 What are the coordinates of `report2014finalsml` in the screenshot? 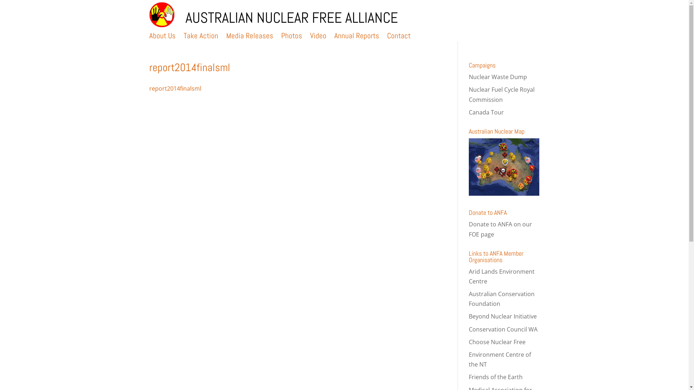 It's located at (175, 88).